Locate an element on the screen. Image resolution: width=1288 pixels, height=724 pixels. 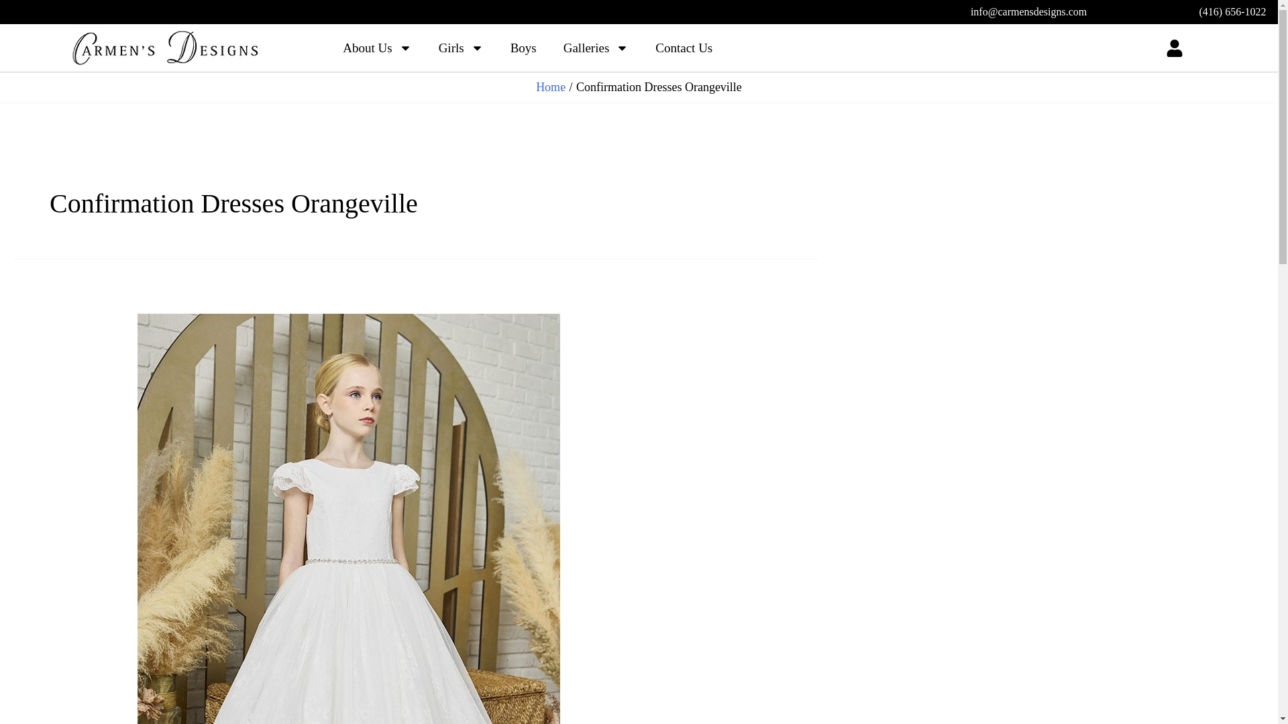
Contact Us is located at coordinates (684, 47).